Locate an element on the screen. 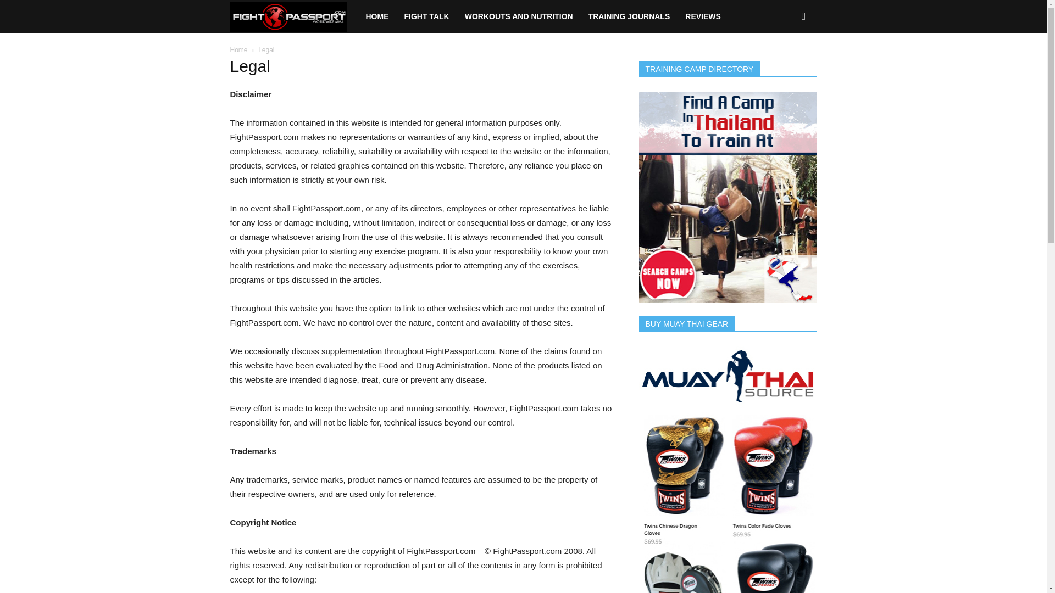  TRAINING JOURNALS is located at coordinates (630, 16).